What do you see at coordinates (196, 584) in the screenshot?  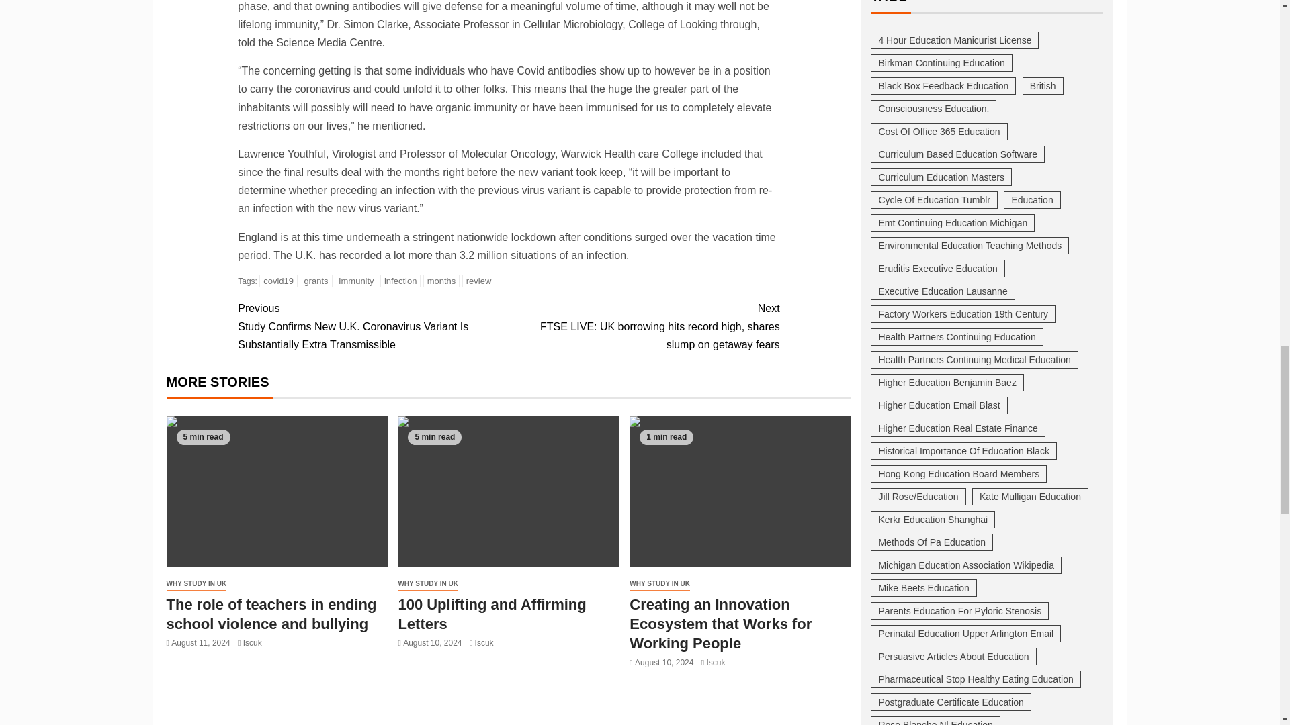 I see `WHY STUDY IN UK` at bounding box center [196, 584].